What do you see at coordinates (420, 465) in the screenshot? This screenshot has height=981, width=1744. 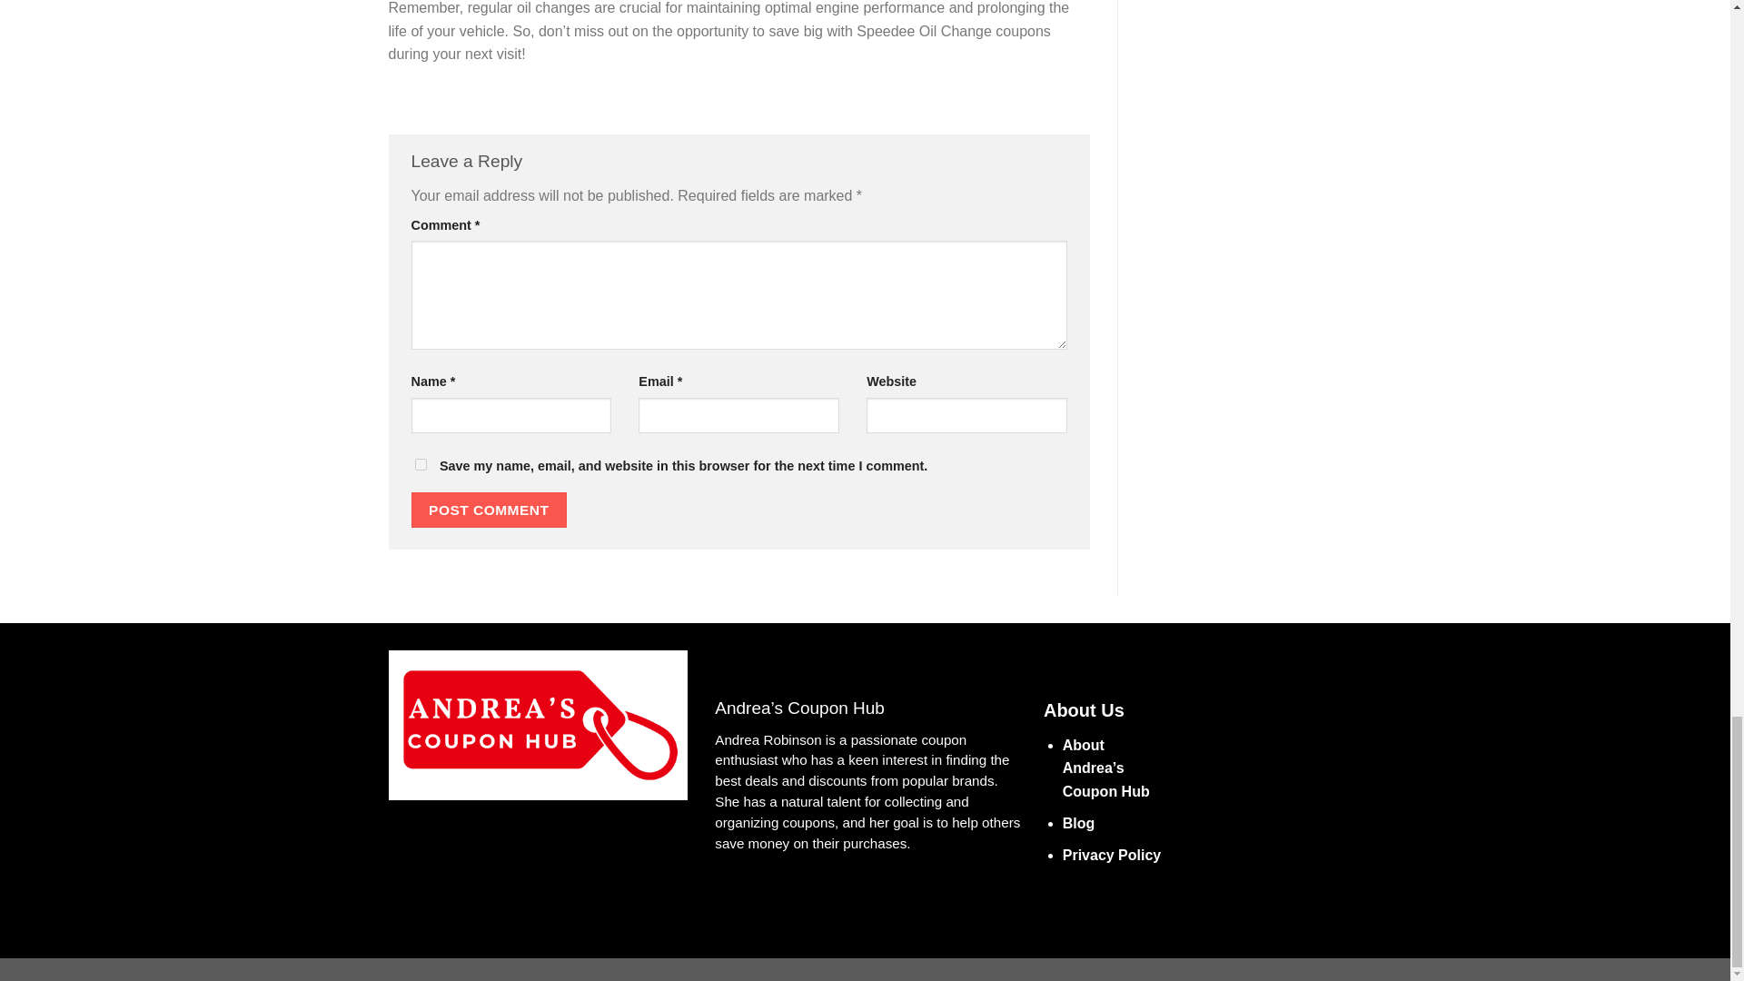 I see `yes` at bounding box center [420, 465].